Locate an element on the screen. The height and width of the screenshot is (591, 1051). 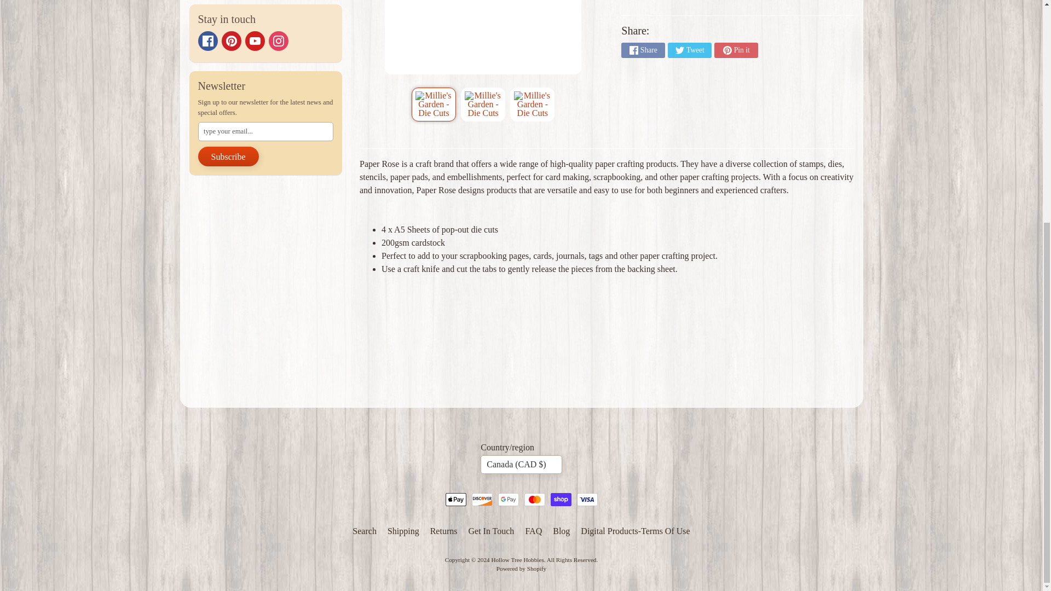
Millie's Garden - Die Cuts is located at coordinates (483, 104).